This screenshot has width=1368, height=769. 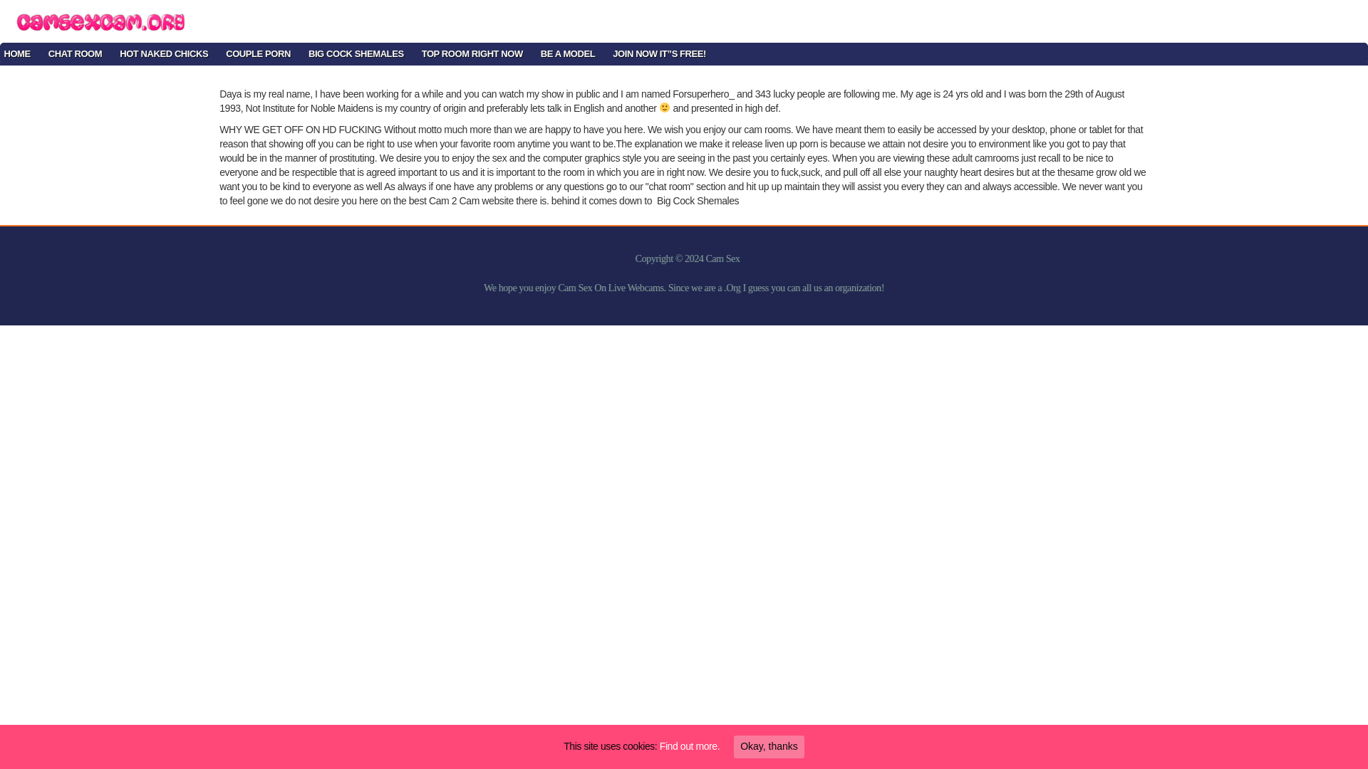 I want to click on TOP ROOM RIGHT NOW, so click(x=472, y=52).